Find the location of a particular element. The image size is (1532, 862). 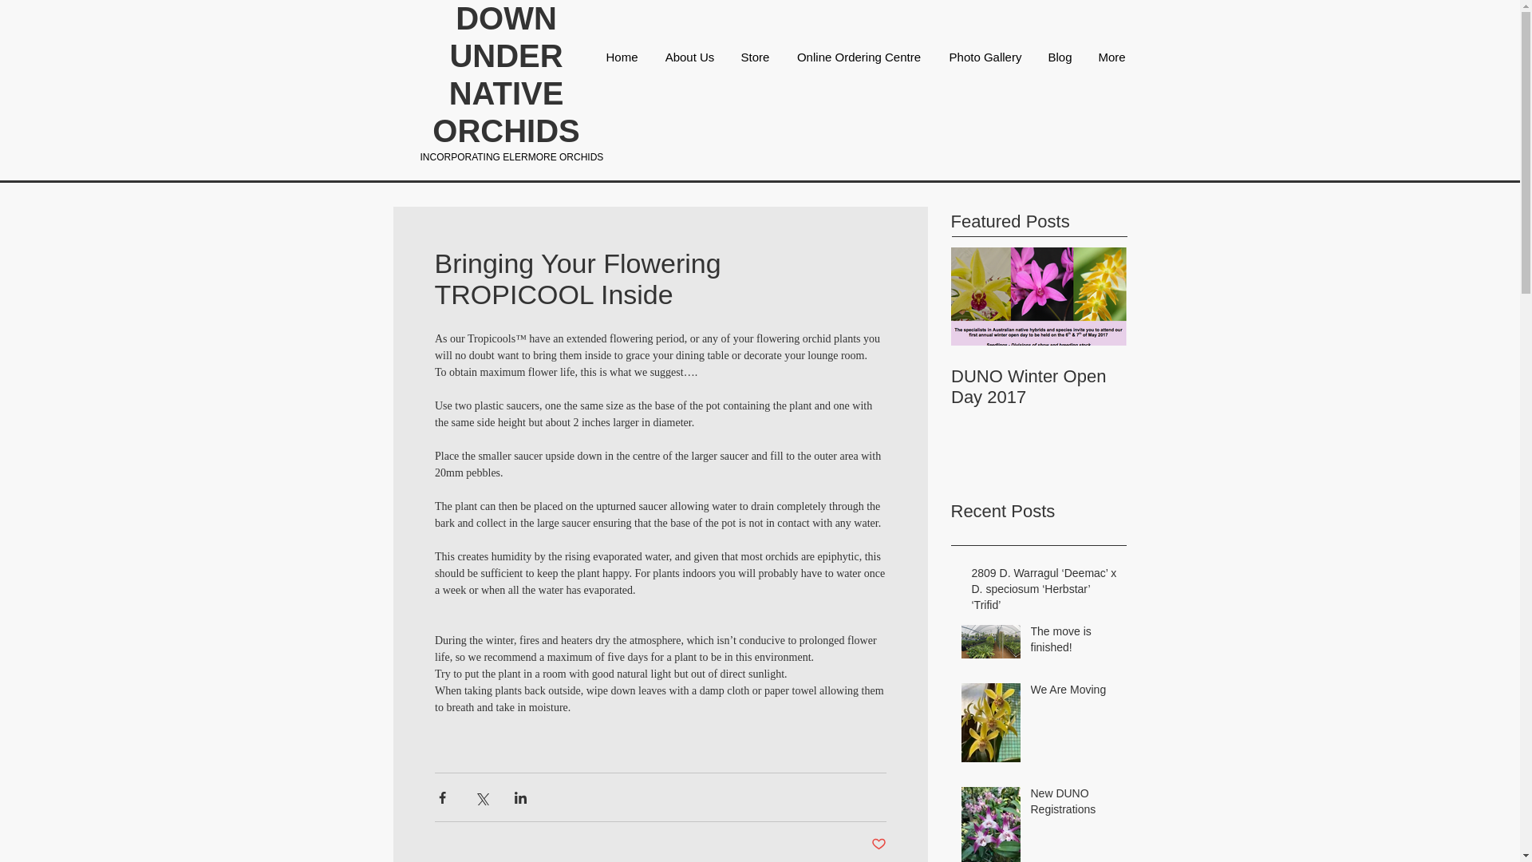

DOWN is located at coordinates (506, 18).